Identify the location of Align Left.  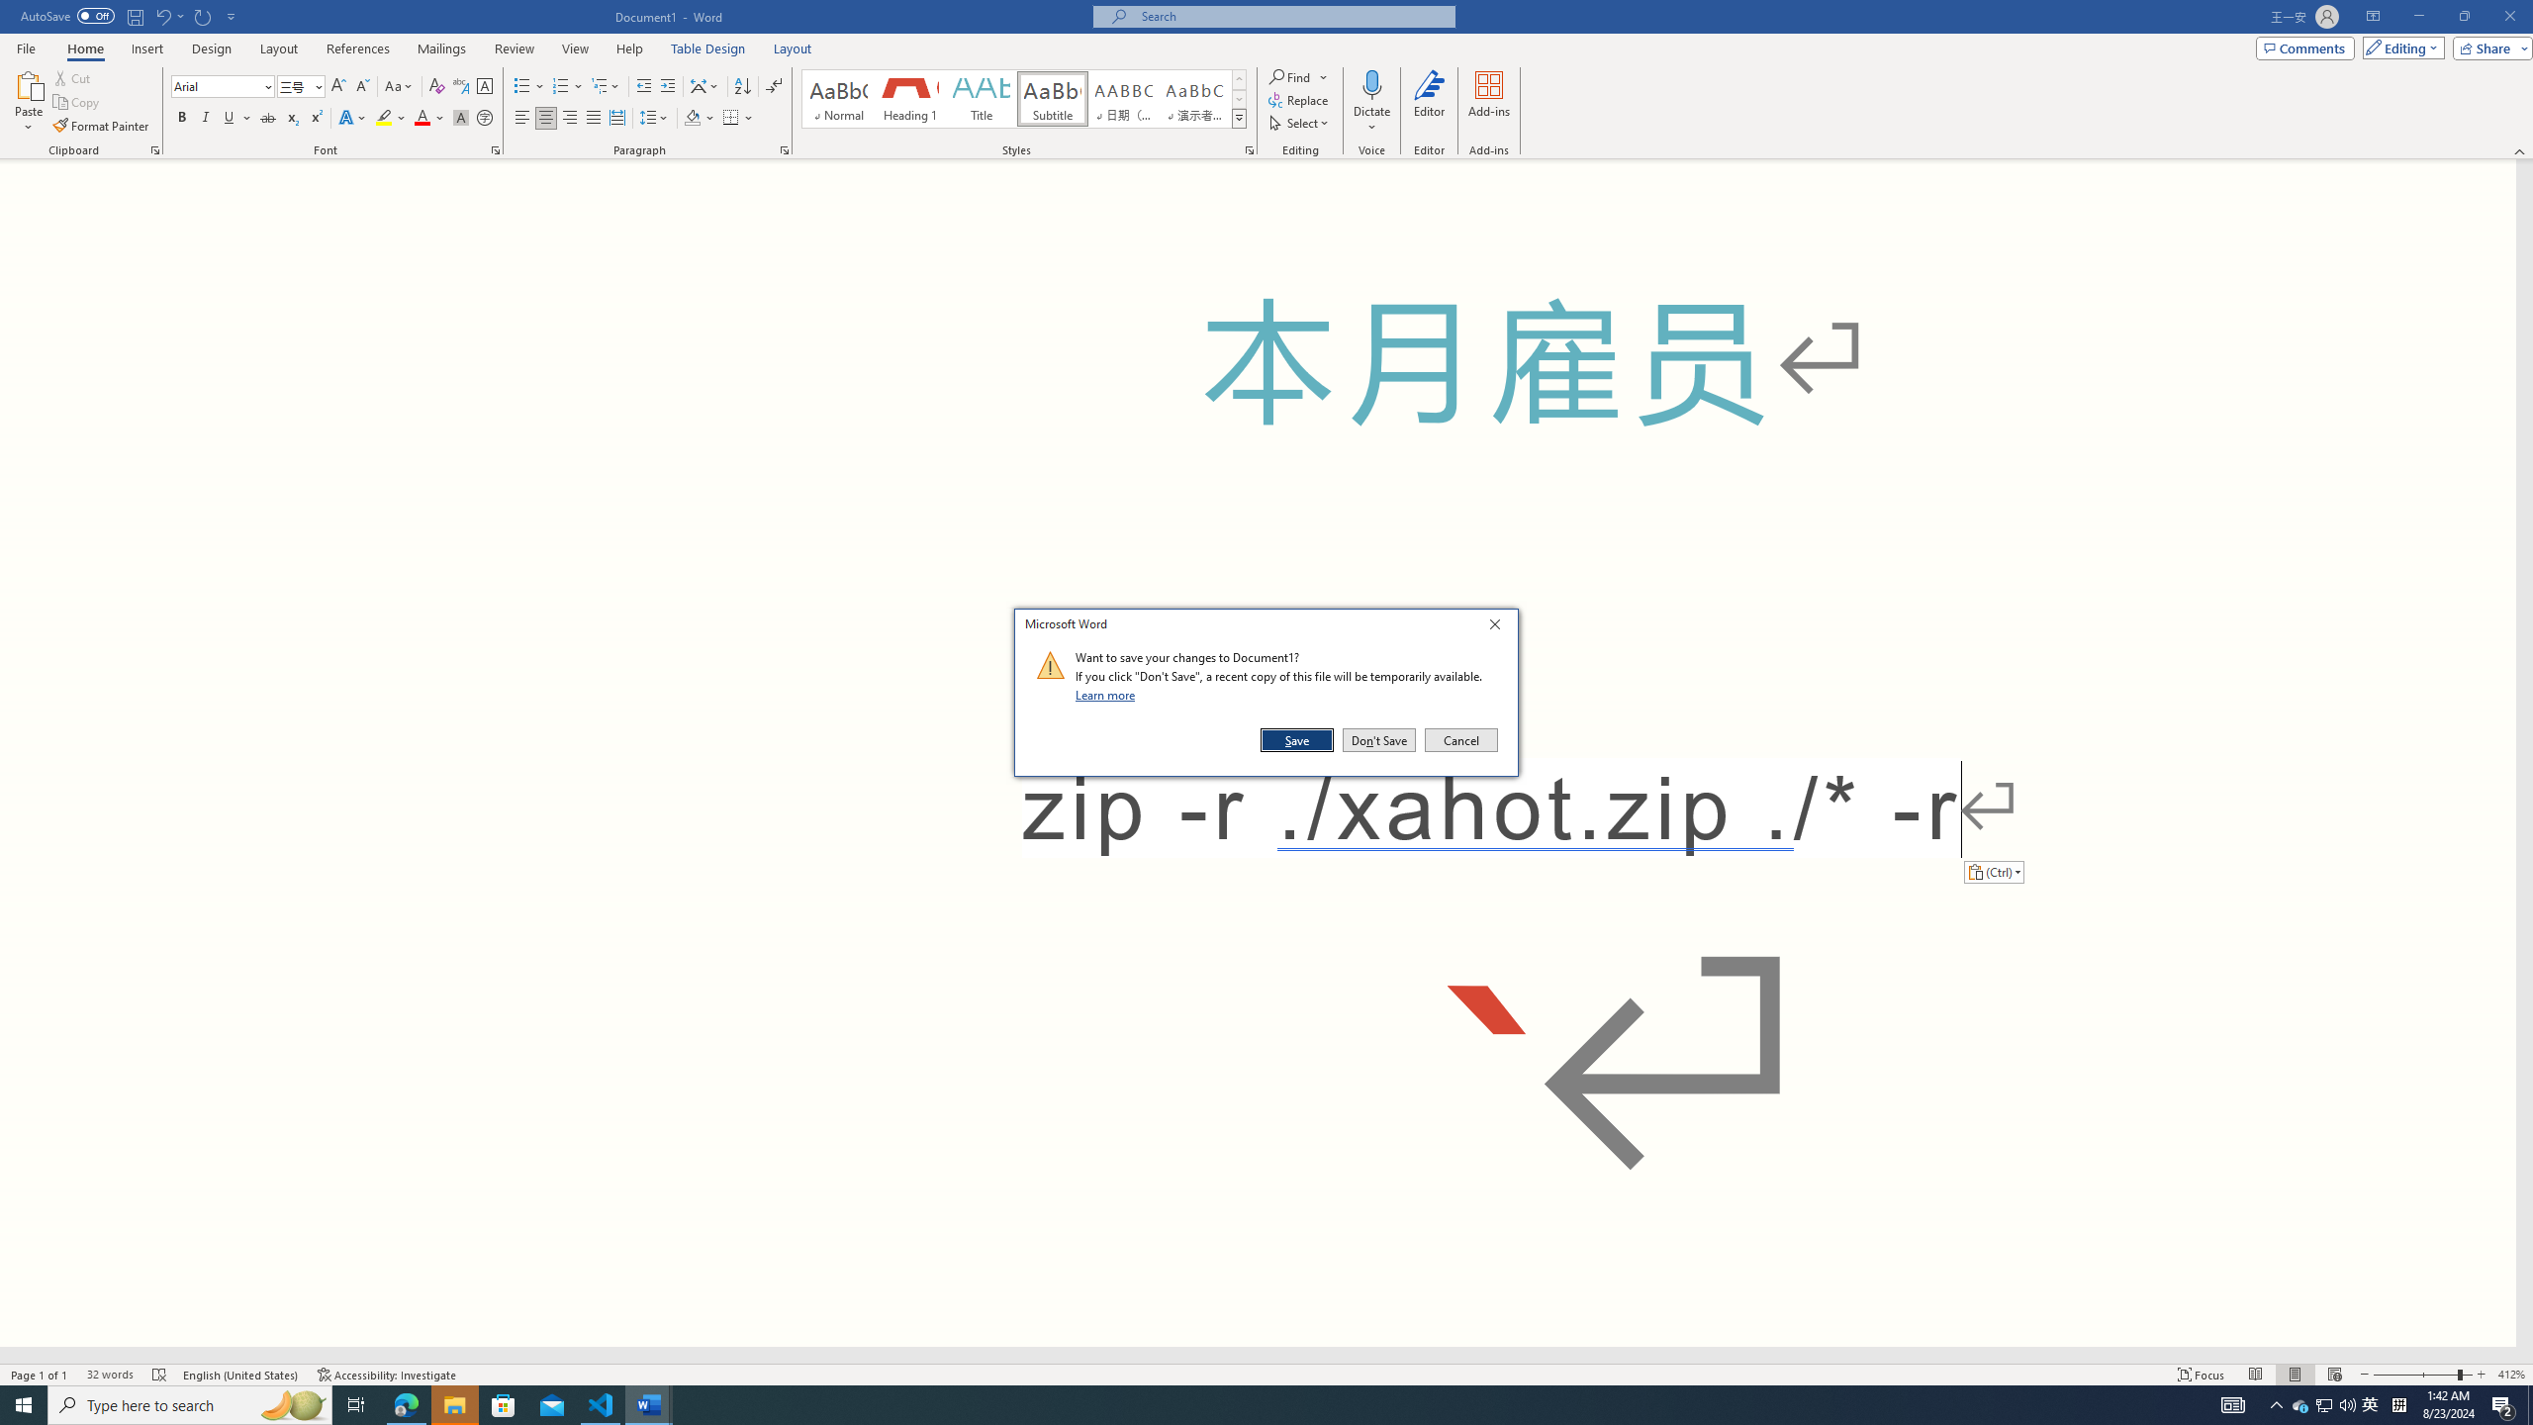
(522, 119).